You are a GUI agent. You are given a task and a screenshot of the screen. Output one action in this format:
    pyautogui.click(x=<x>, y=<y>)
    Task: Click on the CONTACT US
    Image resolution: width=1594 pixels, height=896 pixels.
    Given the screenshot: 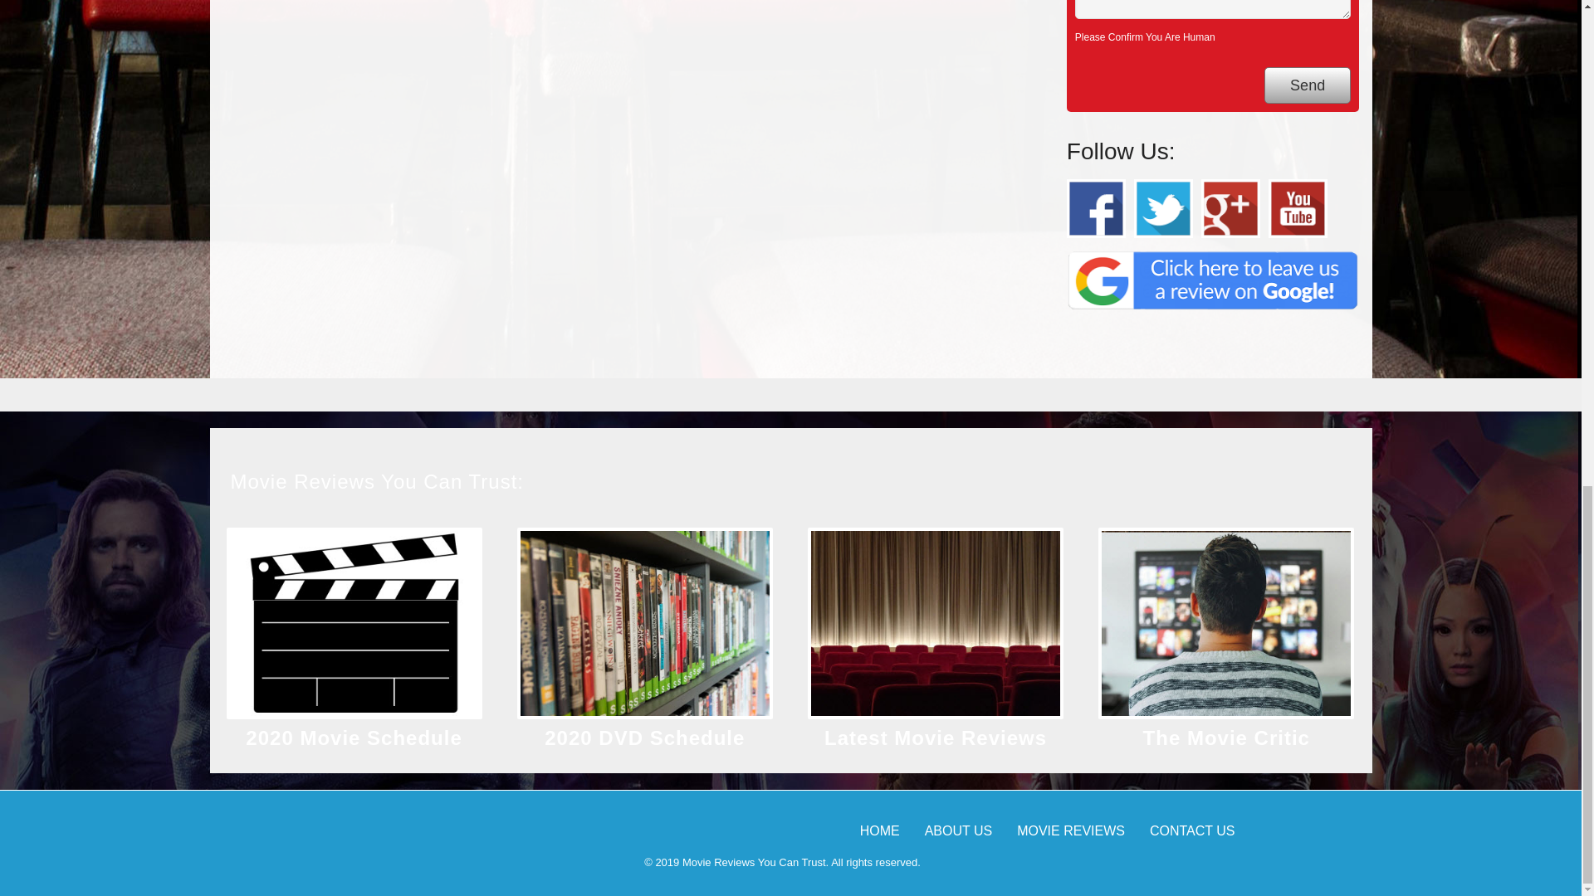 What is the action you would take?
    pyautogui.click(x=1192, y=830)
    